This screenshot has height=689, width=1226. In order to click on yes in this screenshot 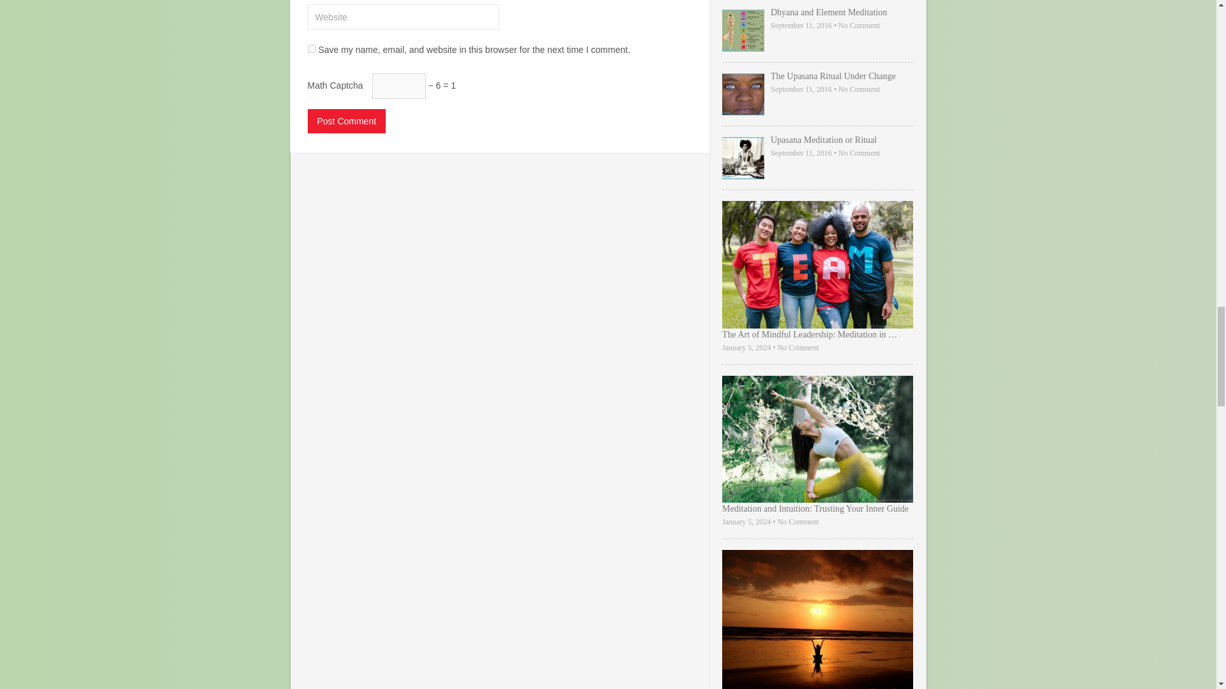, I will do `click(312, 48)`.